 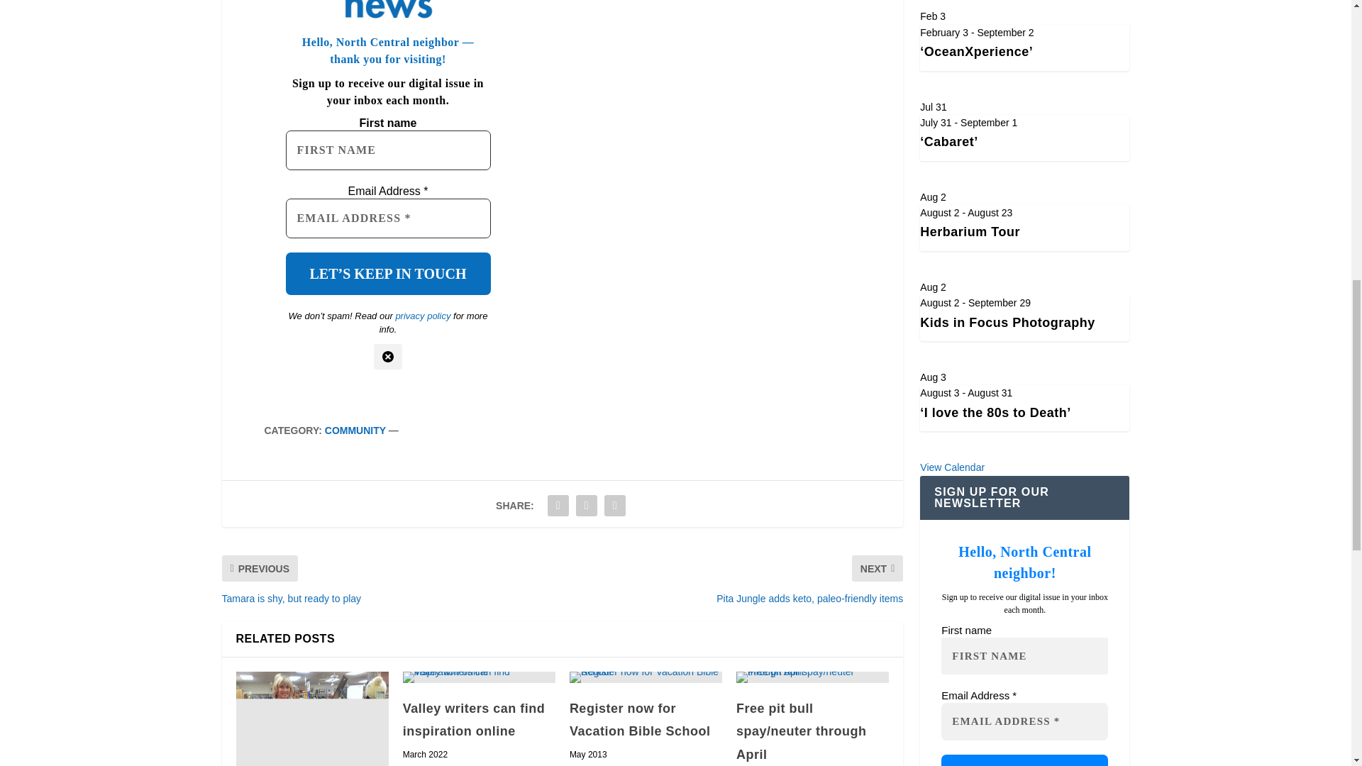 What do you see at coordinates (312, 719) in the screenshot?
I see `ALP Thrift extends Saturday hours` at bounding box center [312, 719].